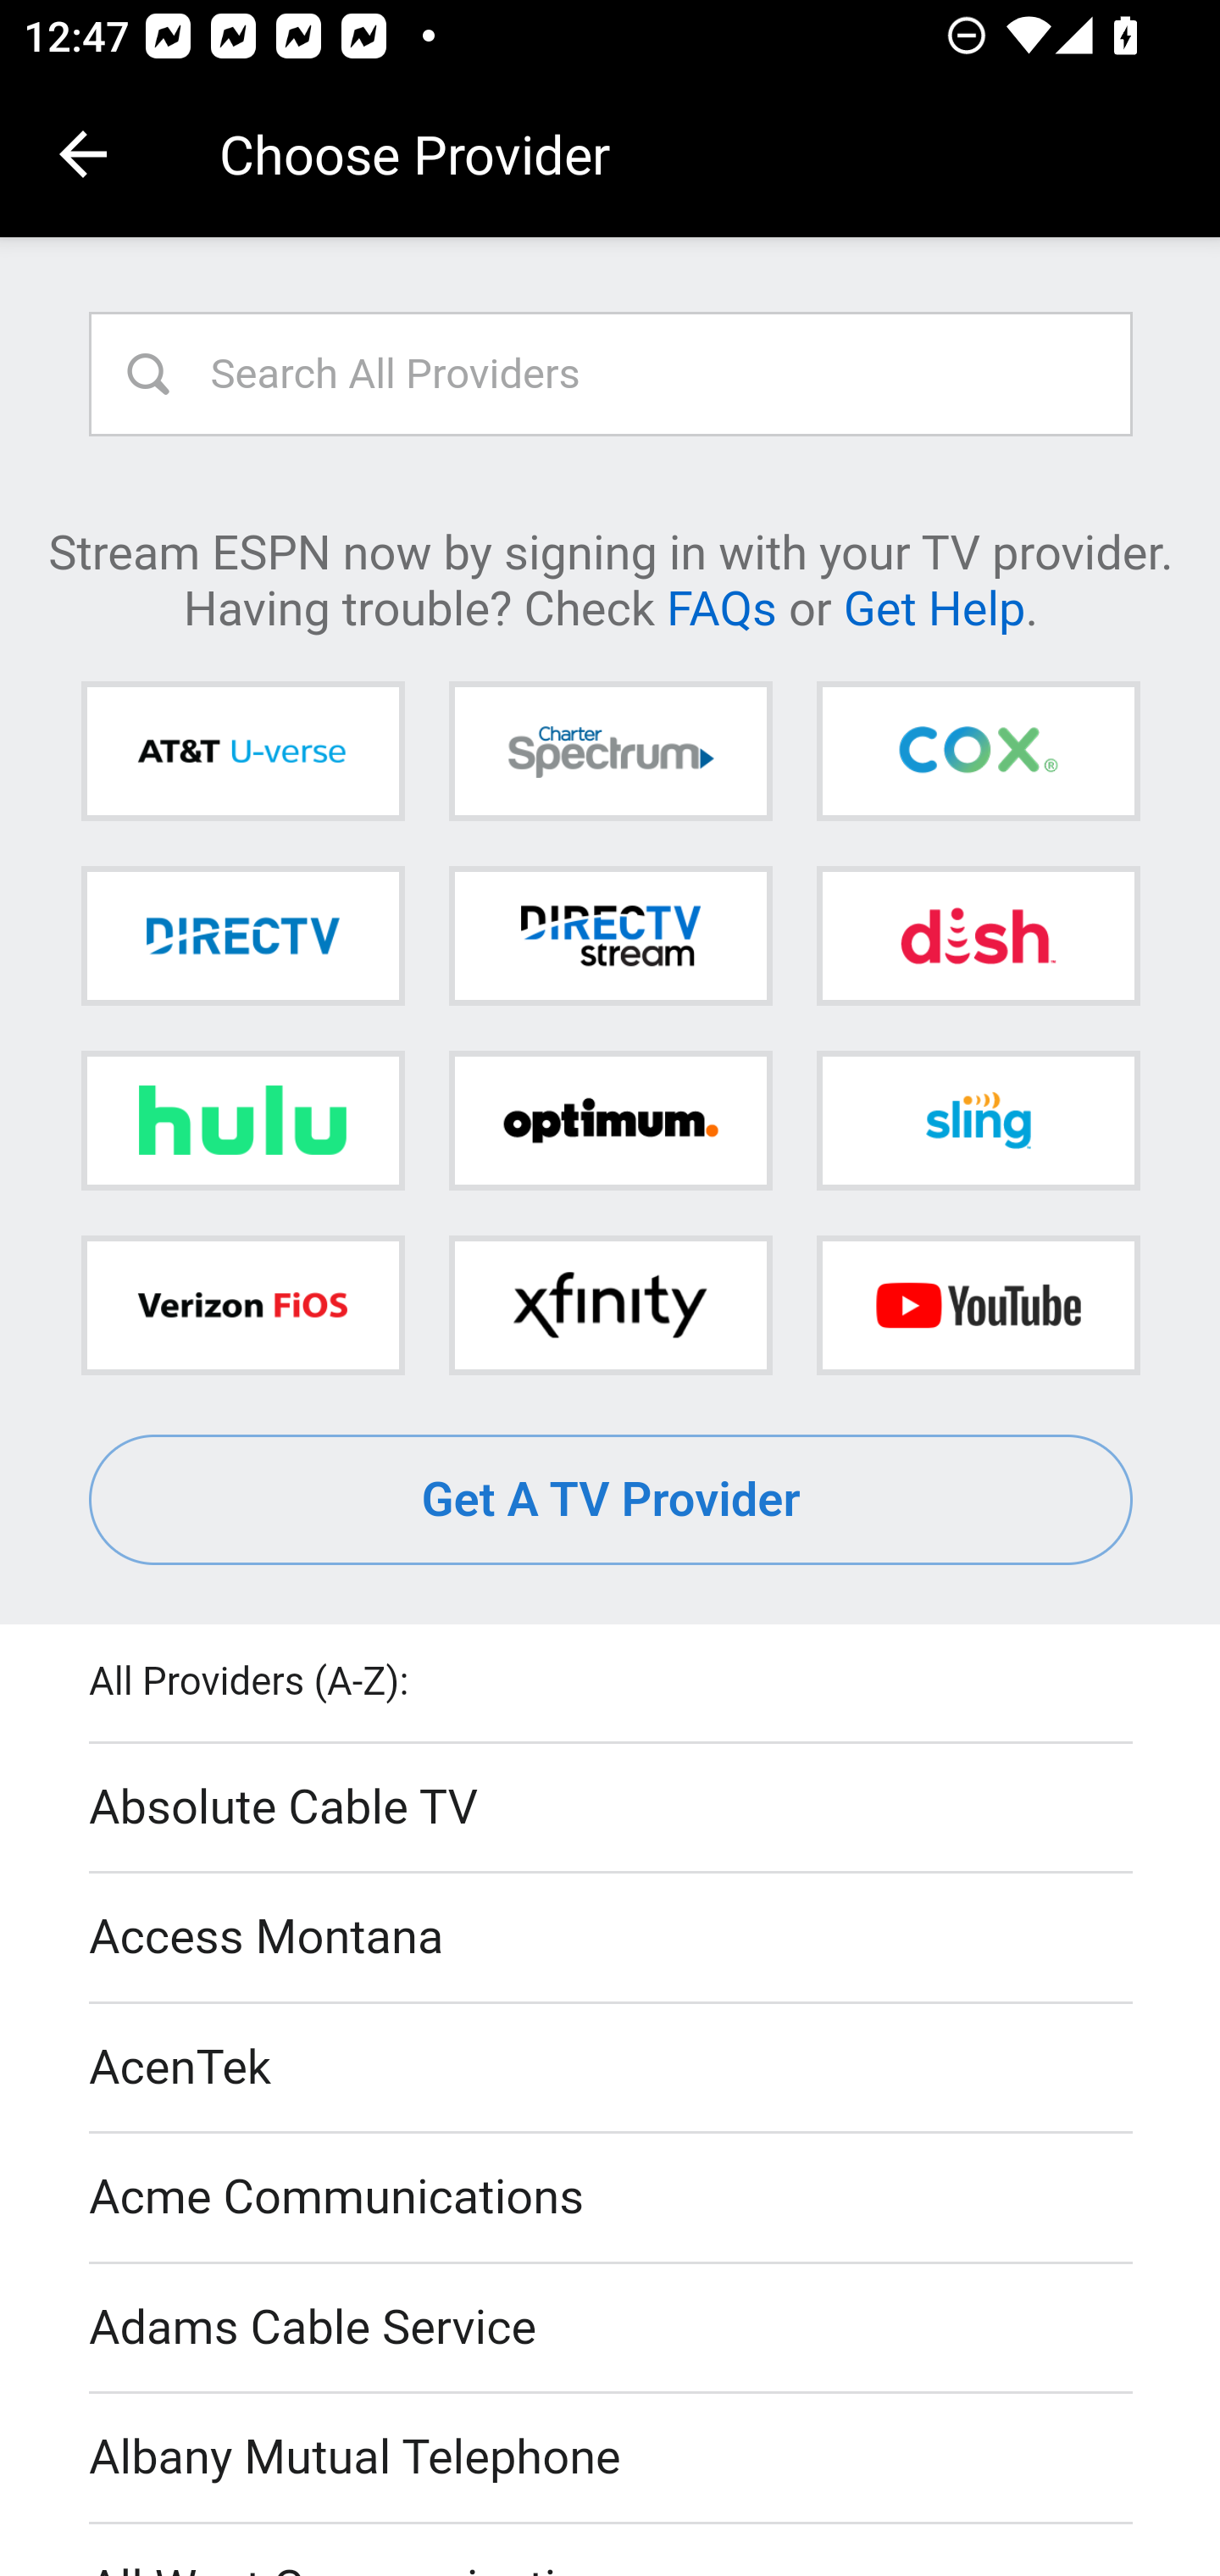  What do you see at coordinates (612, 1500) in the screenshot?
I see `Get A TV Provider` at bounding box center [612, 1500].